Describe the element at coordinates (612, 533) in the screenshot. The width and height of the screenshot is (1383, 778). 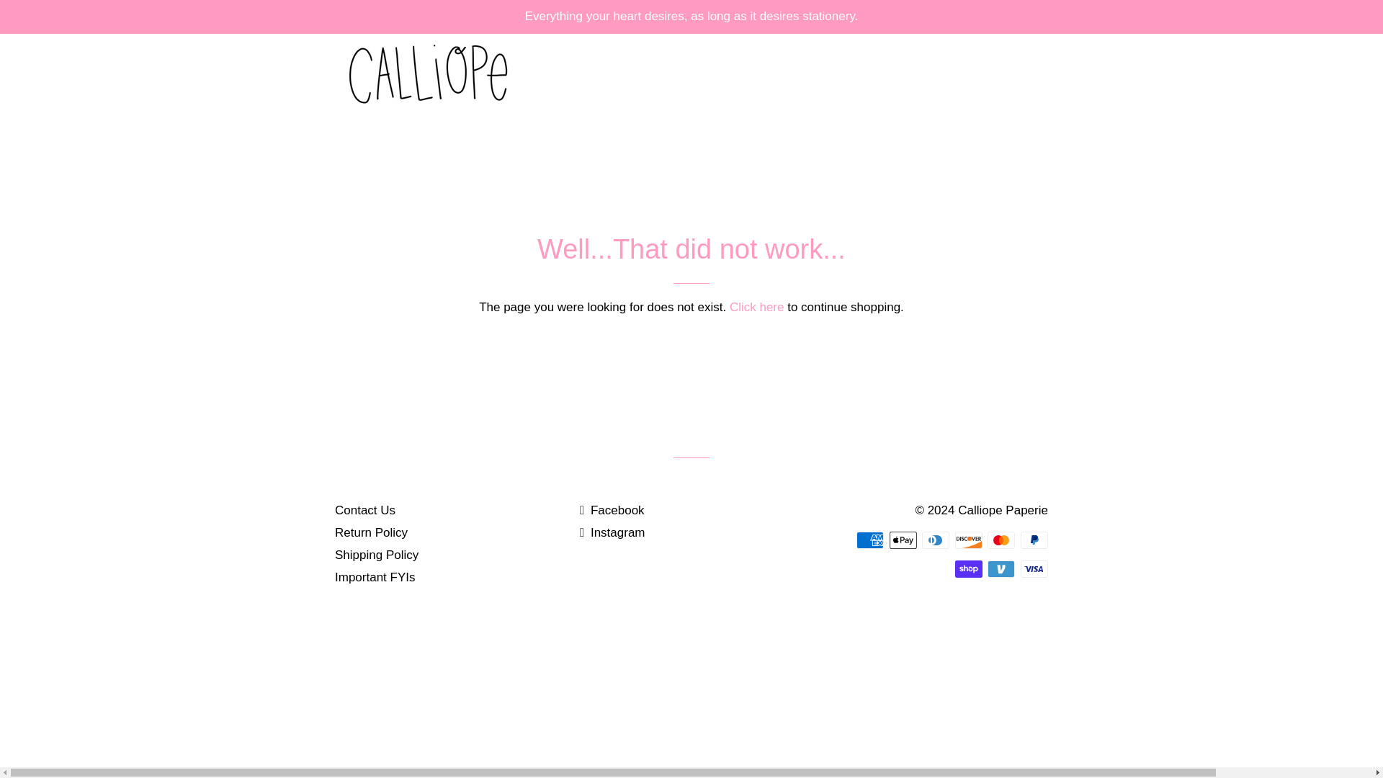
I see `Calliope Paperie on Instagram` at that location.